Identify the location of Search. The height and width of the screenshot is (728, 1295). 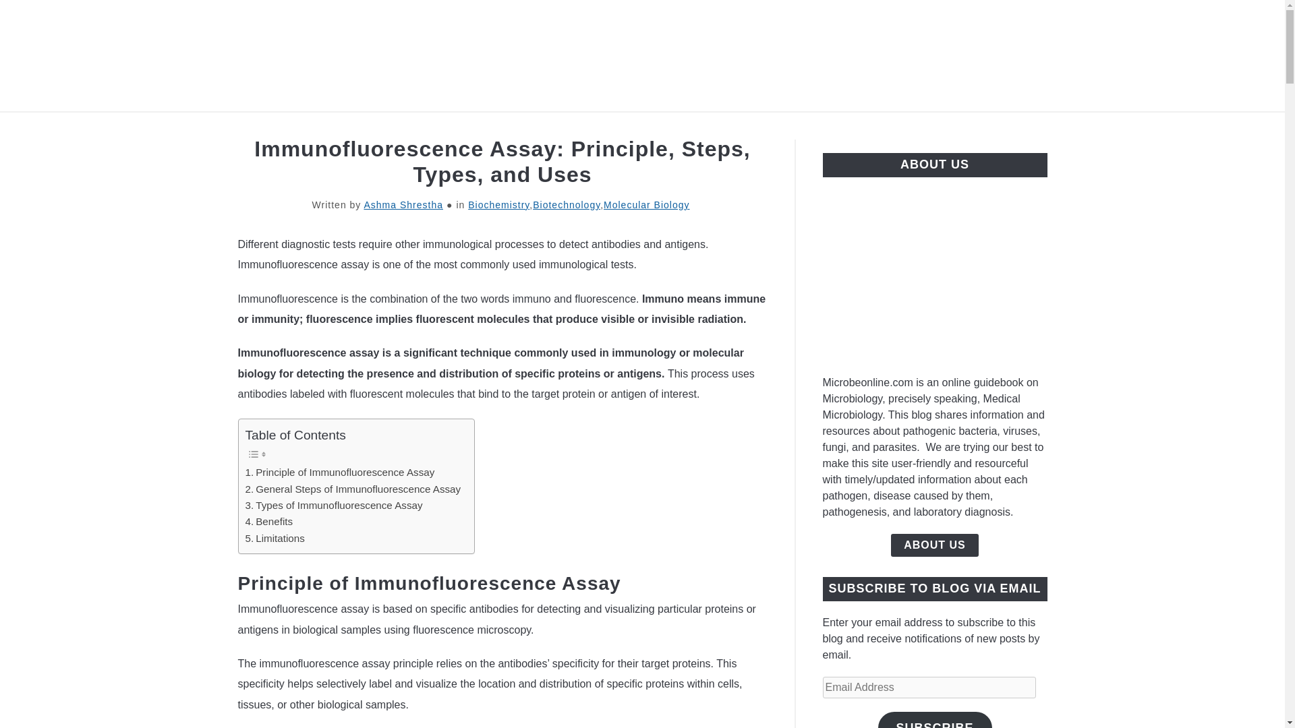
(1070, 55).